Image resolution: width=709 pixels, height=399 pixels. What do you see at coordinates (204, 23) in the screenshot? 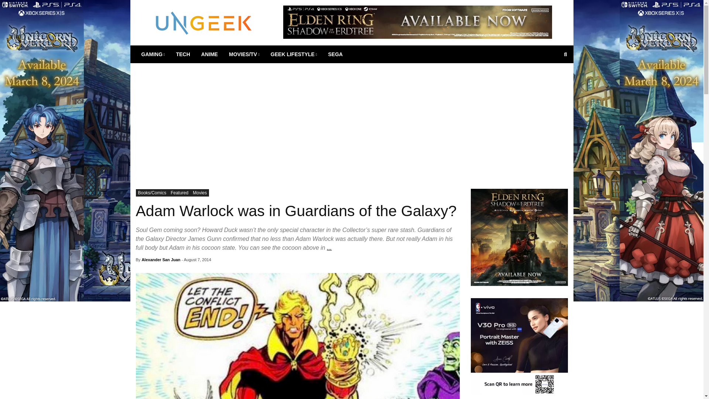
I see `UnGeek` at bounding box center [204, 23].